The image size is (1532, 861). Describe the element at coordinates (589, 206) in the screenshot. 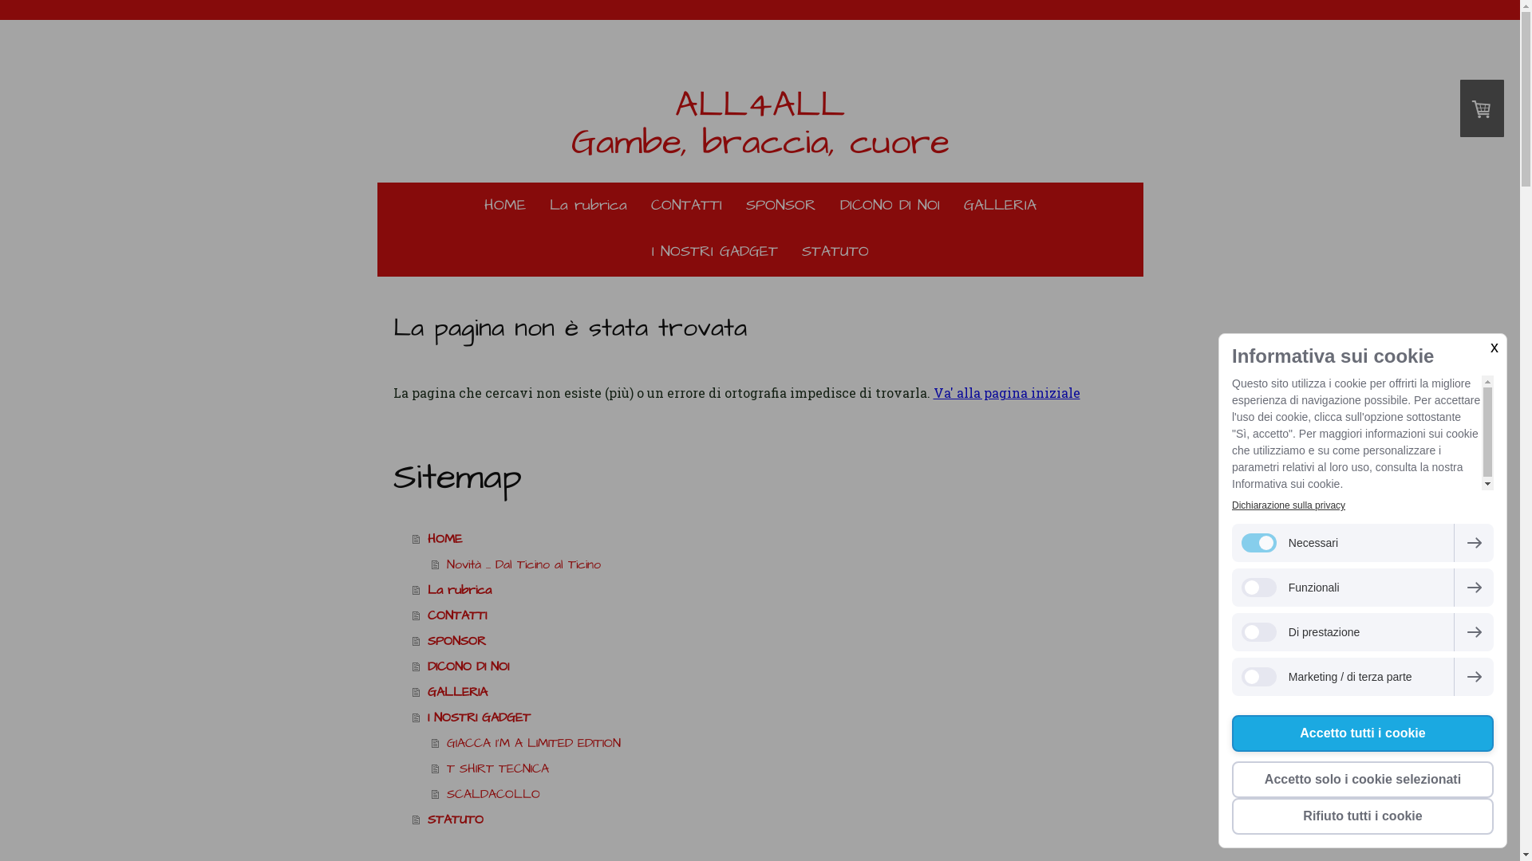

I see `La rubrica` at that location.